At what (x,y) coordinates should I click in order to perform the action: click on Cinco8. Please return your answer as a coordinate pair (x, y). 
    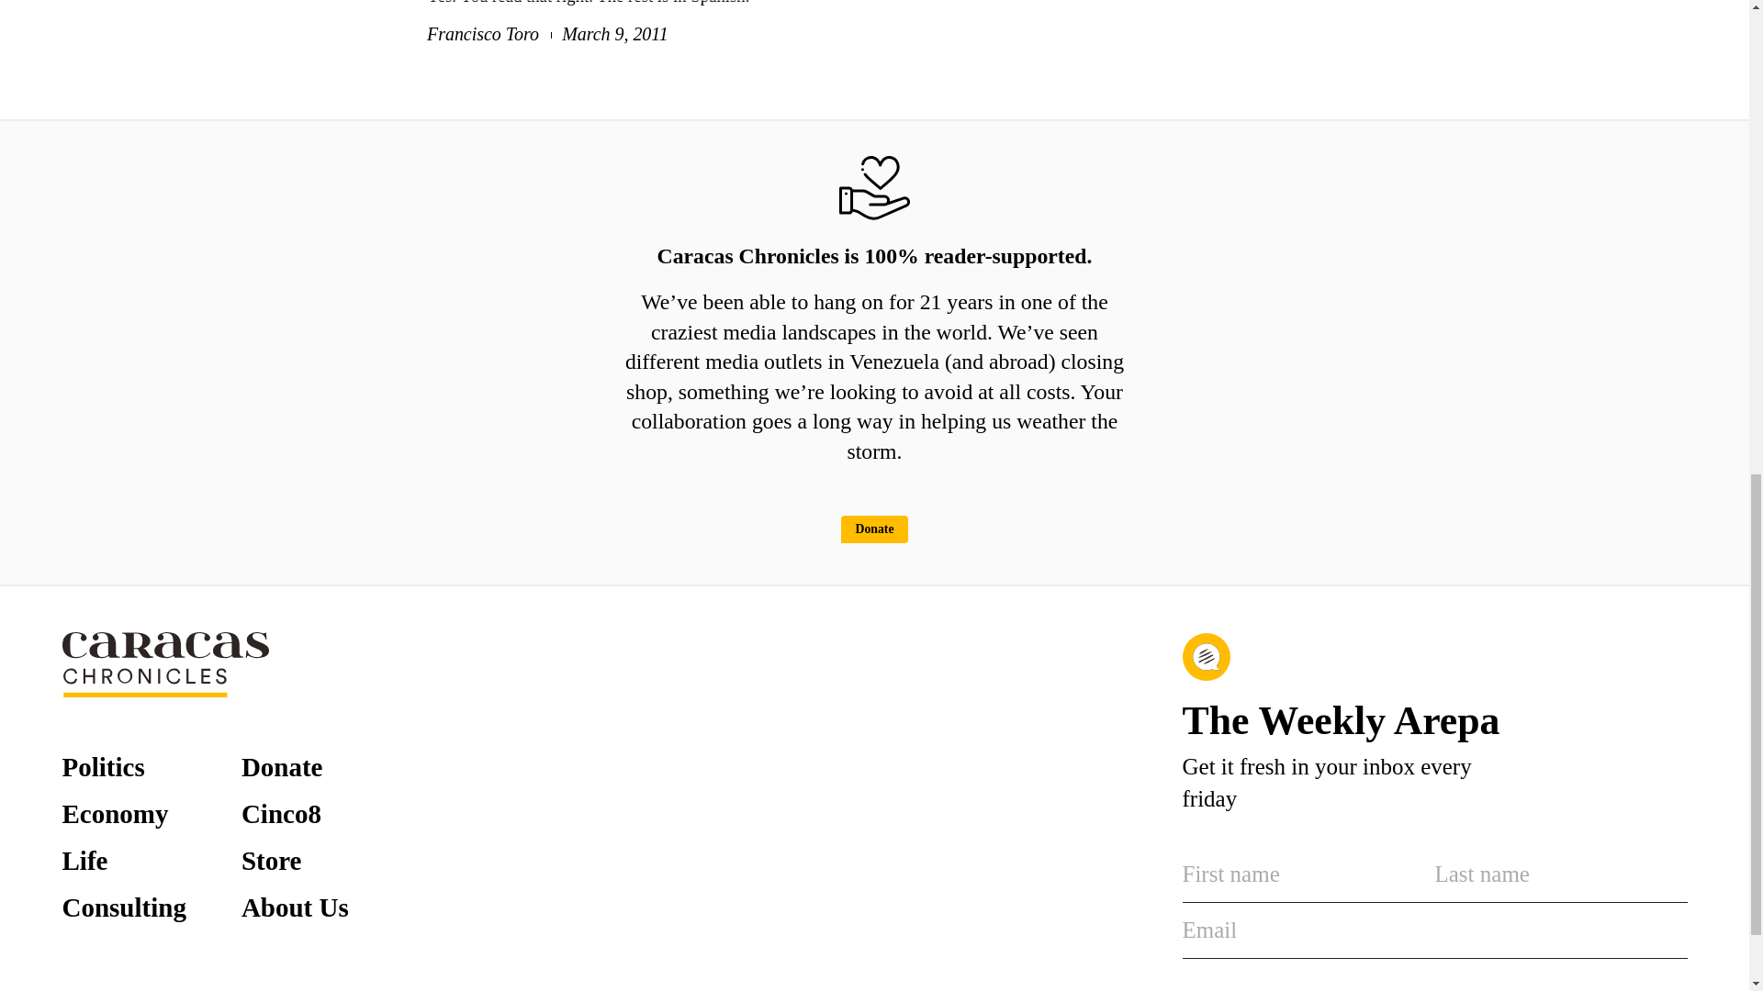
    Looking at the image, I should click on (281, 813).